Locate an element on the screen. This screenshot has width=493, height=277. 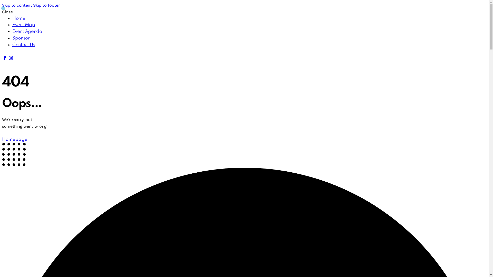
Homepage is located at coordinates (15, 140).